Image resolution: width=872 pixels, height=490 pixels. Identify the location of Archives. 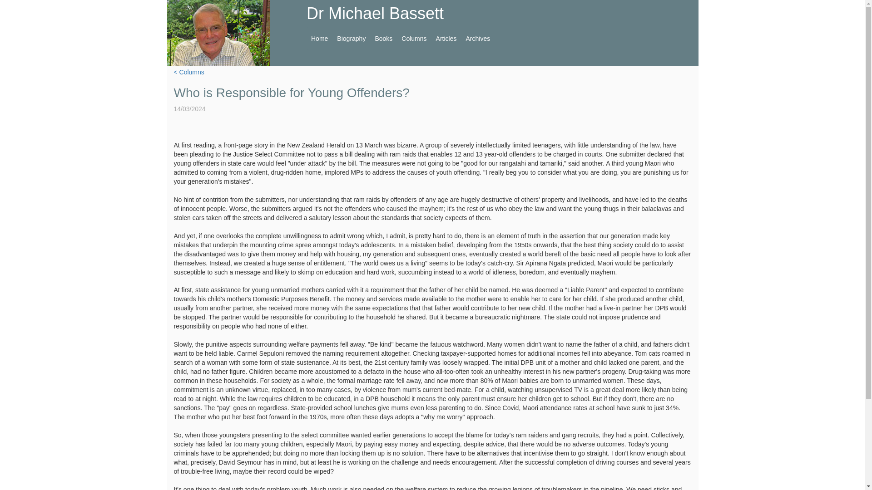
(478, 39).